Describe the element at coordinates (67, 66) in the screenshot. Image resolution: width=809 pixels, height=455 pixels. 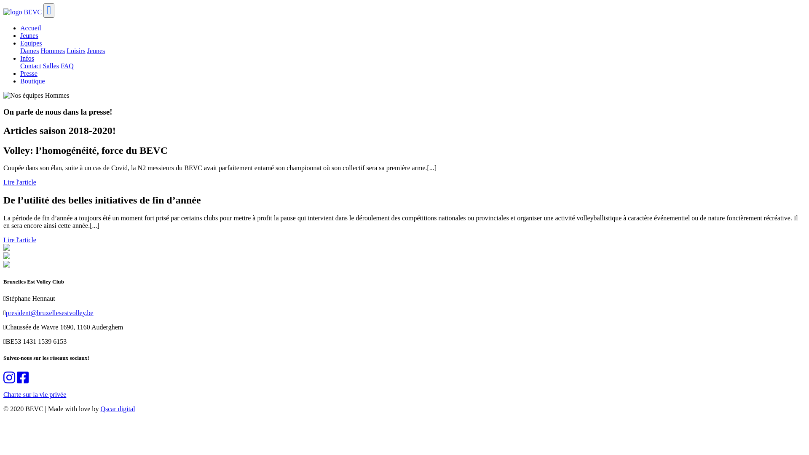
I see `FAQ` at that location.